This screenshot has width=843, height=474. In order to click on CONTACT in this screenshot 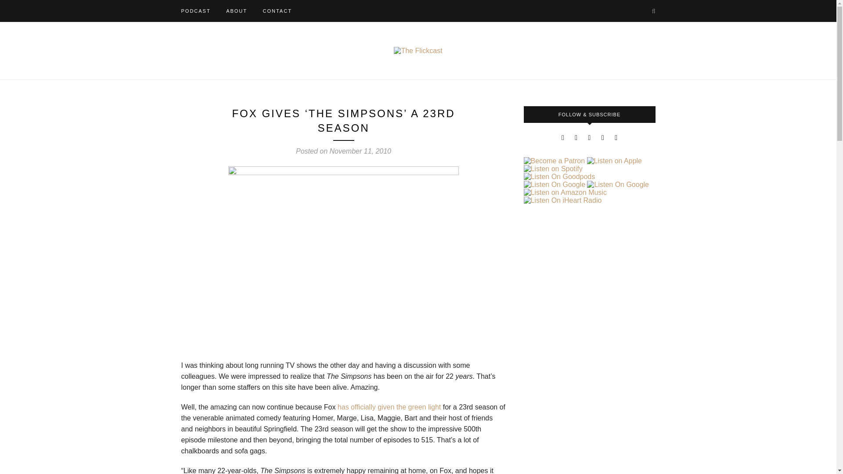, I will do `click(277, 11)`.